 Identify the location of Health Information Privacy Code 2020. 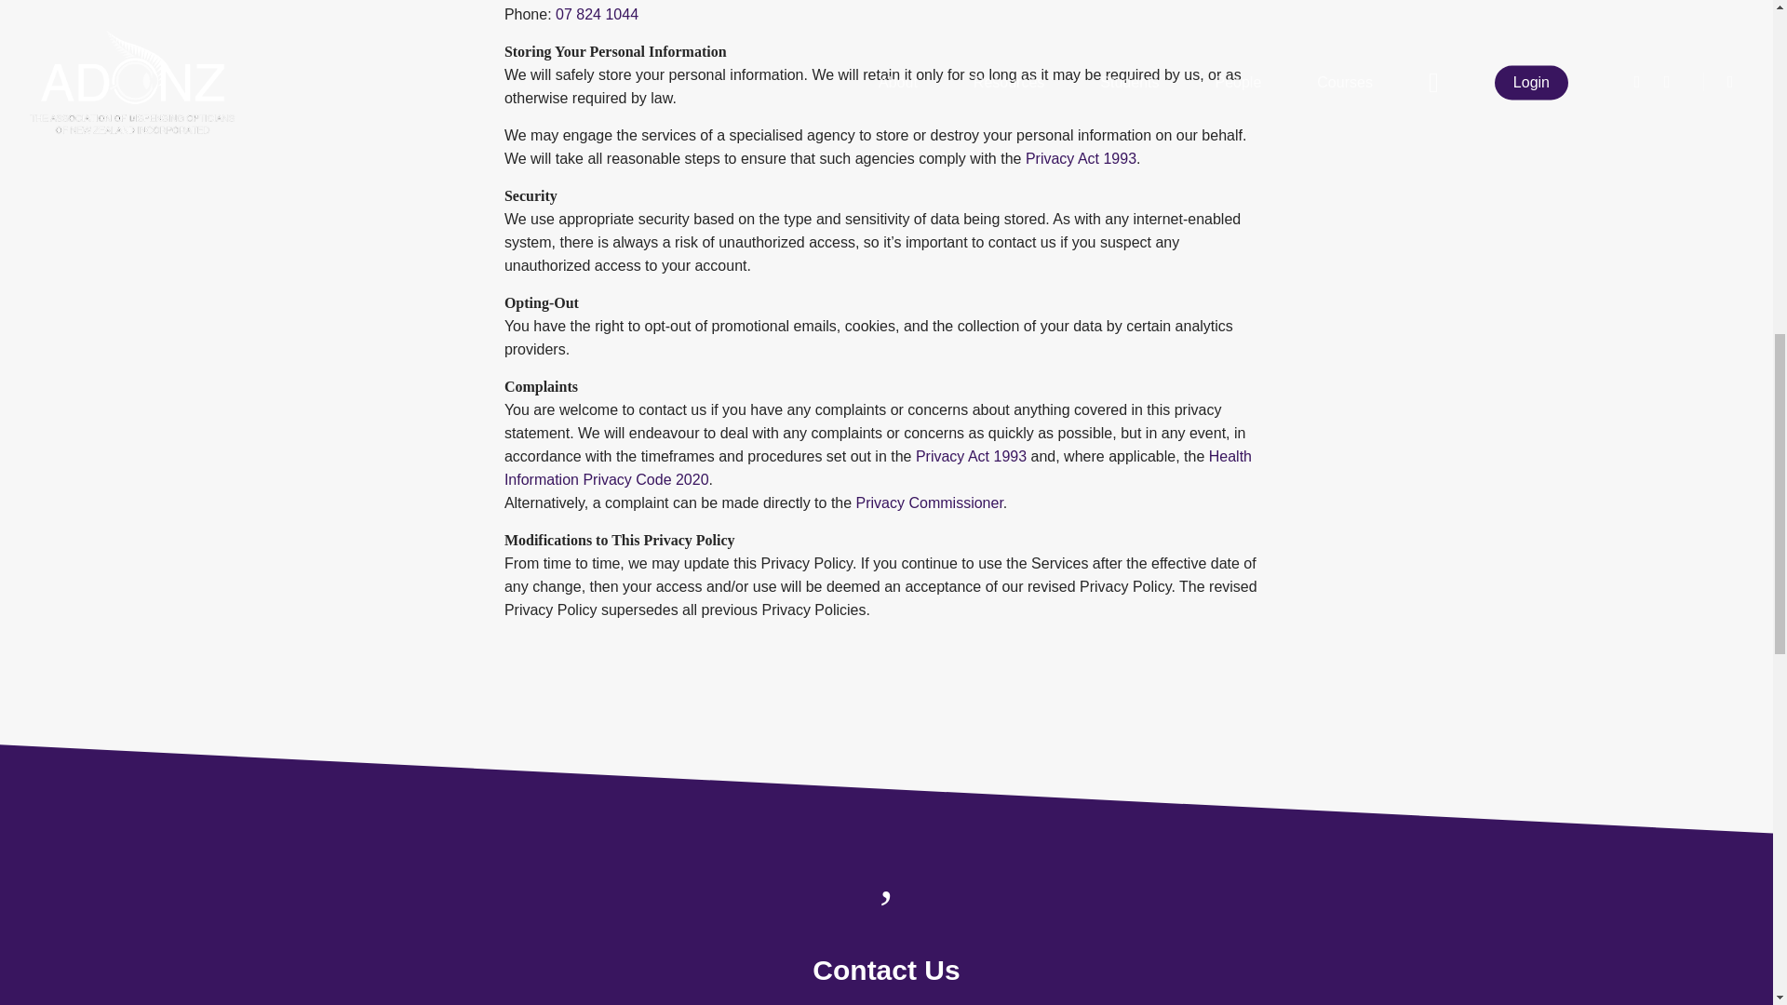
(878, 467).